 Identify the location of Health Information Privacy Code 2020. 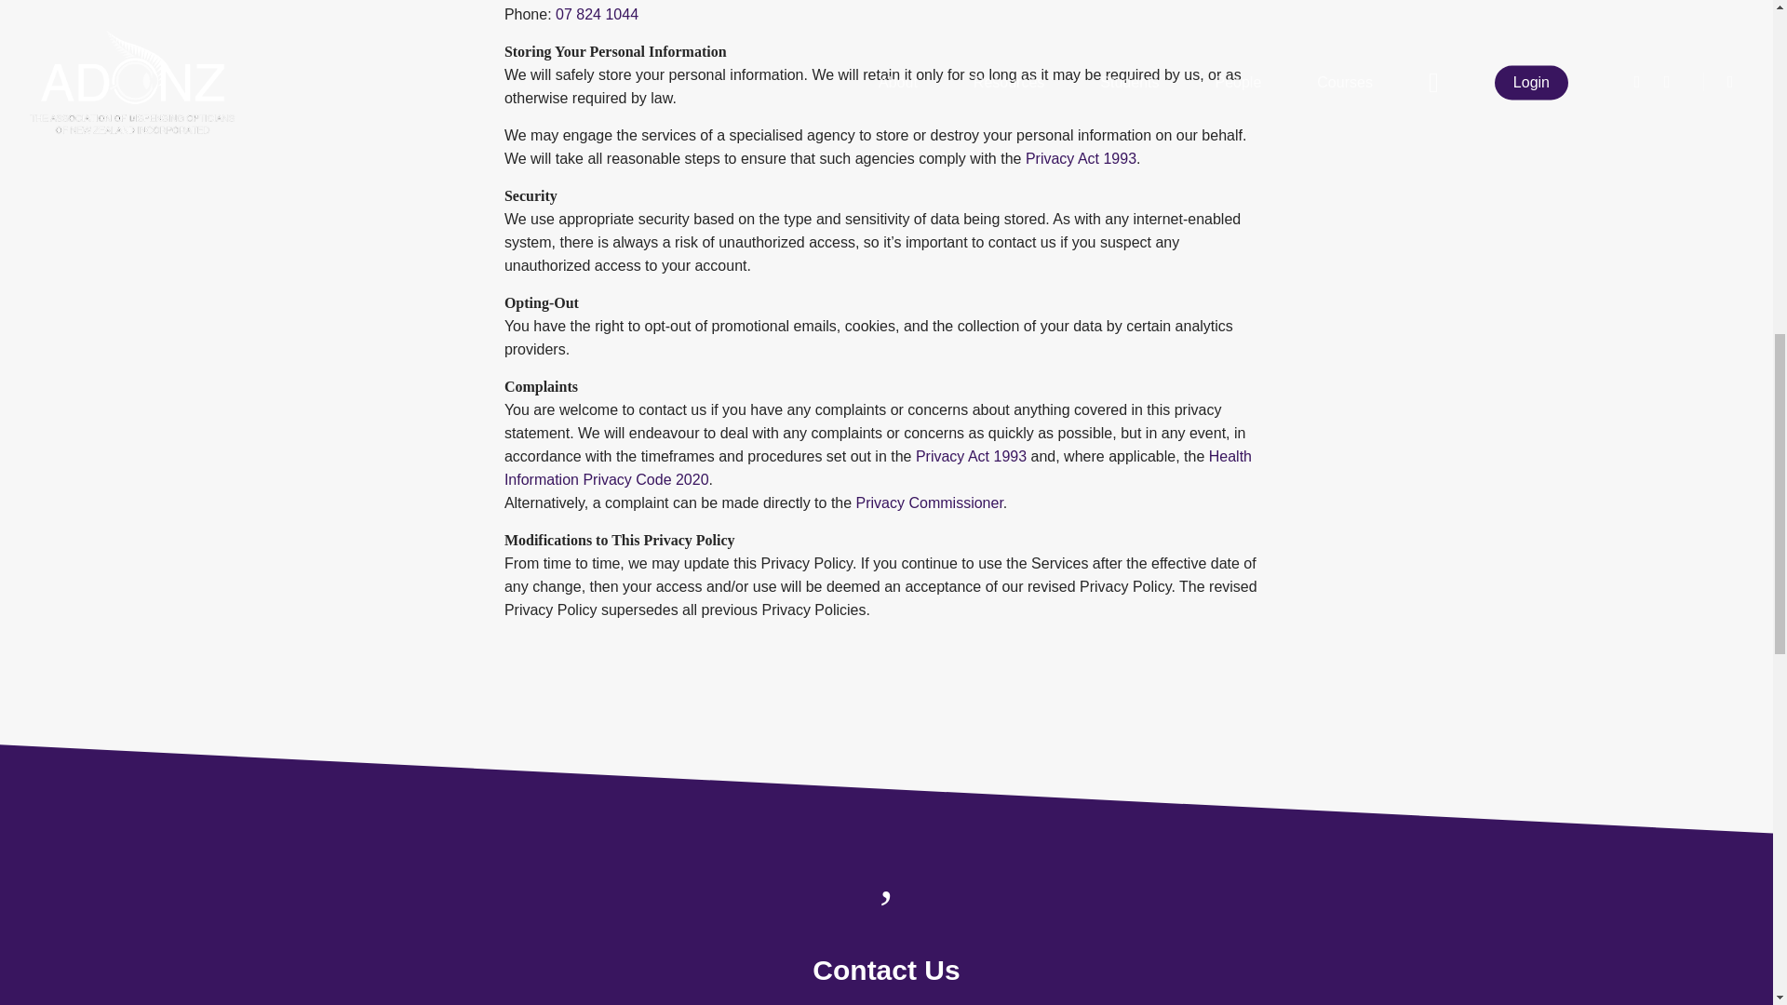
(878, 467).